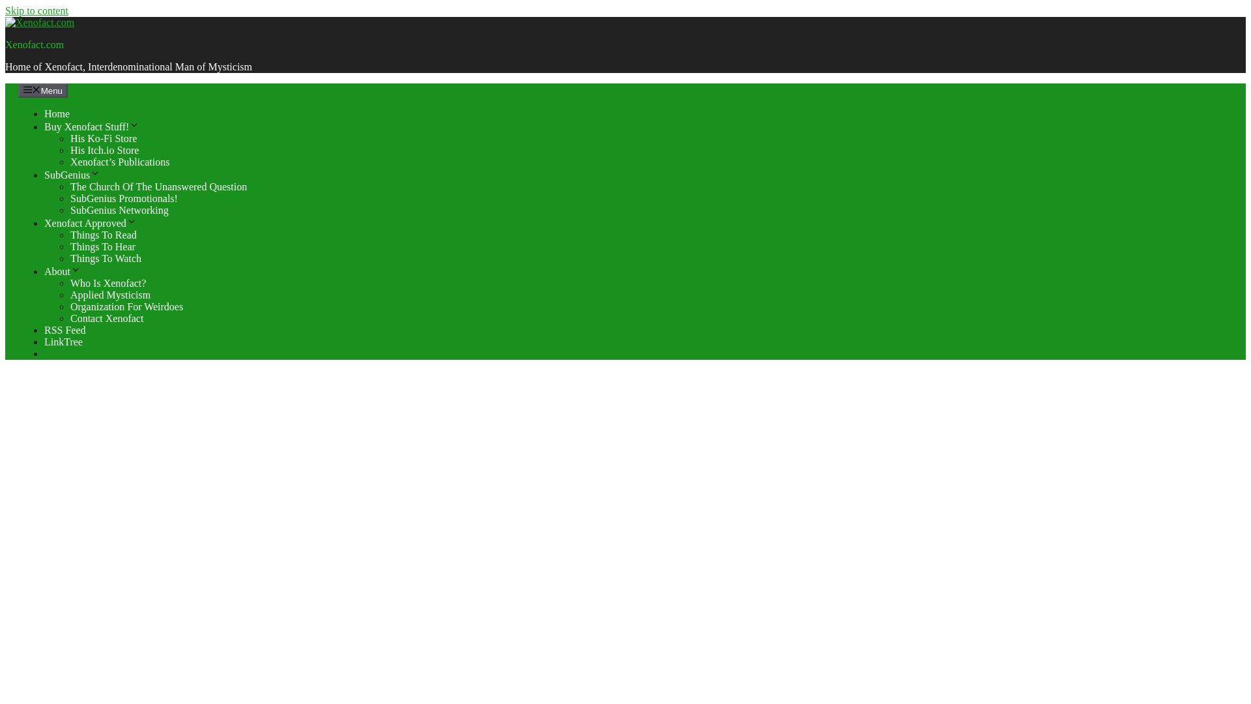 The width and height of the screenshot is (1251, 704). What do you see at coordinates (109, 295) in the screenshot?
I see `Applied Mysticism` at bounding box center [109, 295].